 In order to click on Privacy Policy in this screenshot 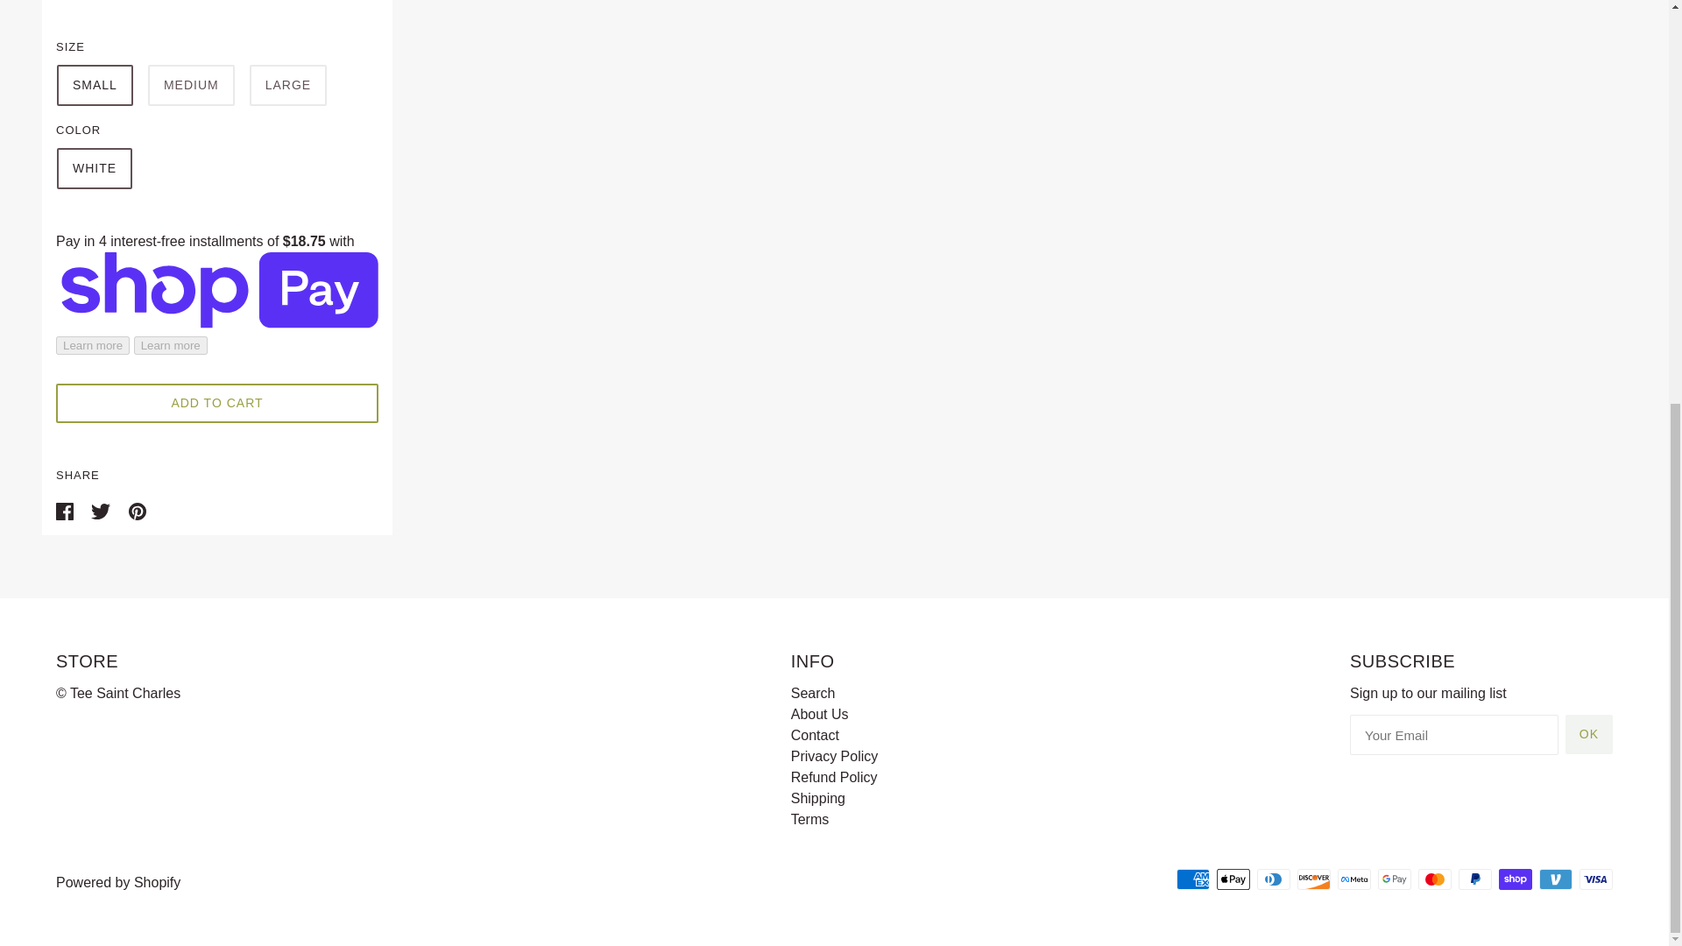, I will do `click(834, 756)`.